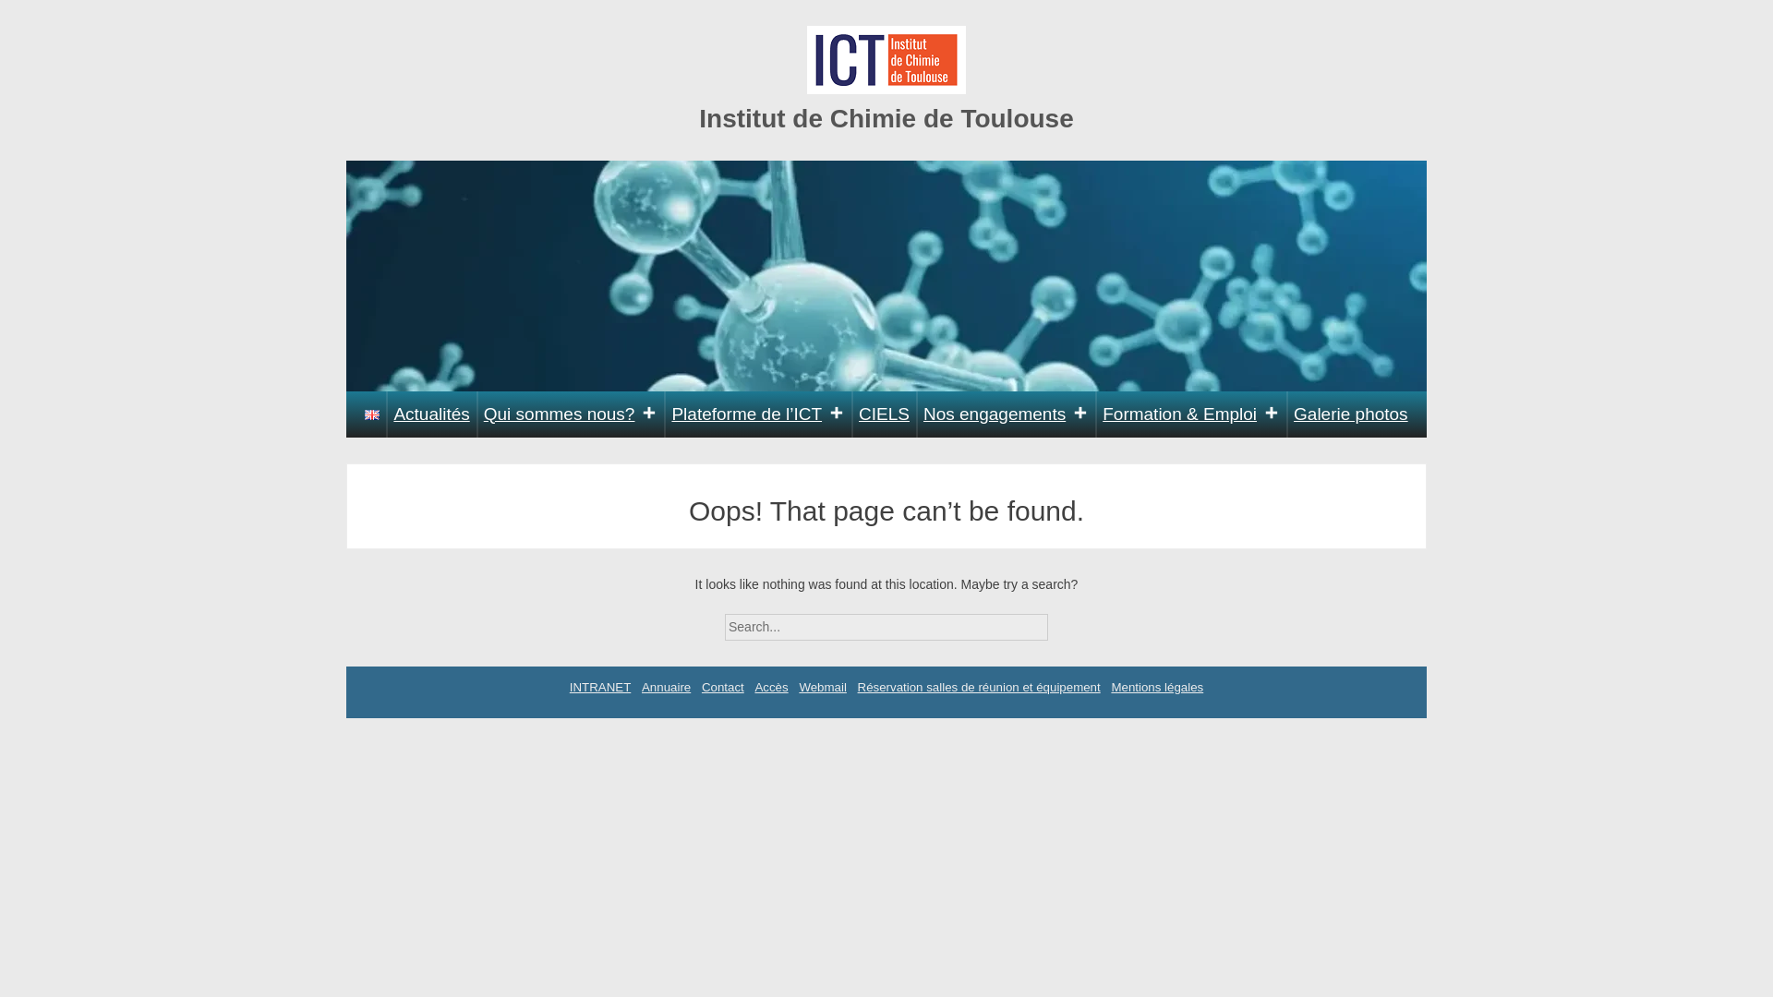  I want to click on CIELS, so click(885, 414).